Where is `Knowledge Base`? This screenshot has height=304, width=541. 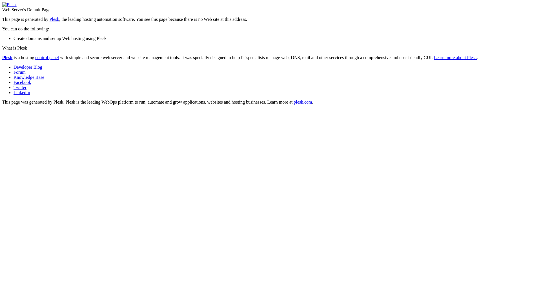
Knowledge Base is located at coordinates (29, 77).